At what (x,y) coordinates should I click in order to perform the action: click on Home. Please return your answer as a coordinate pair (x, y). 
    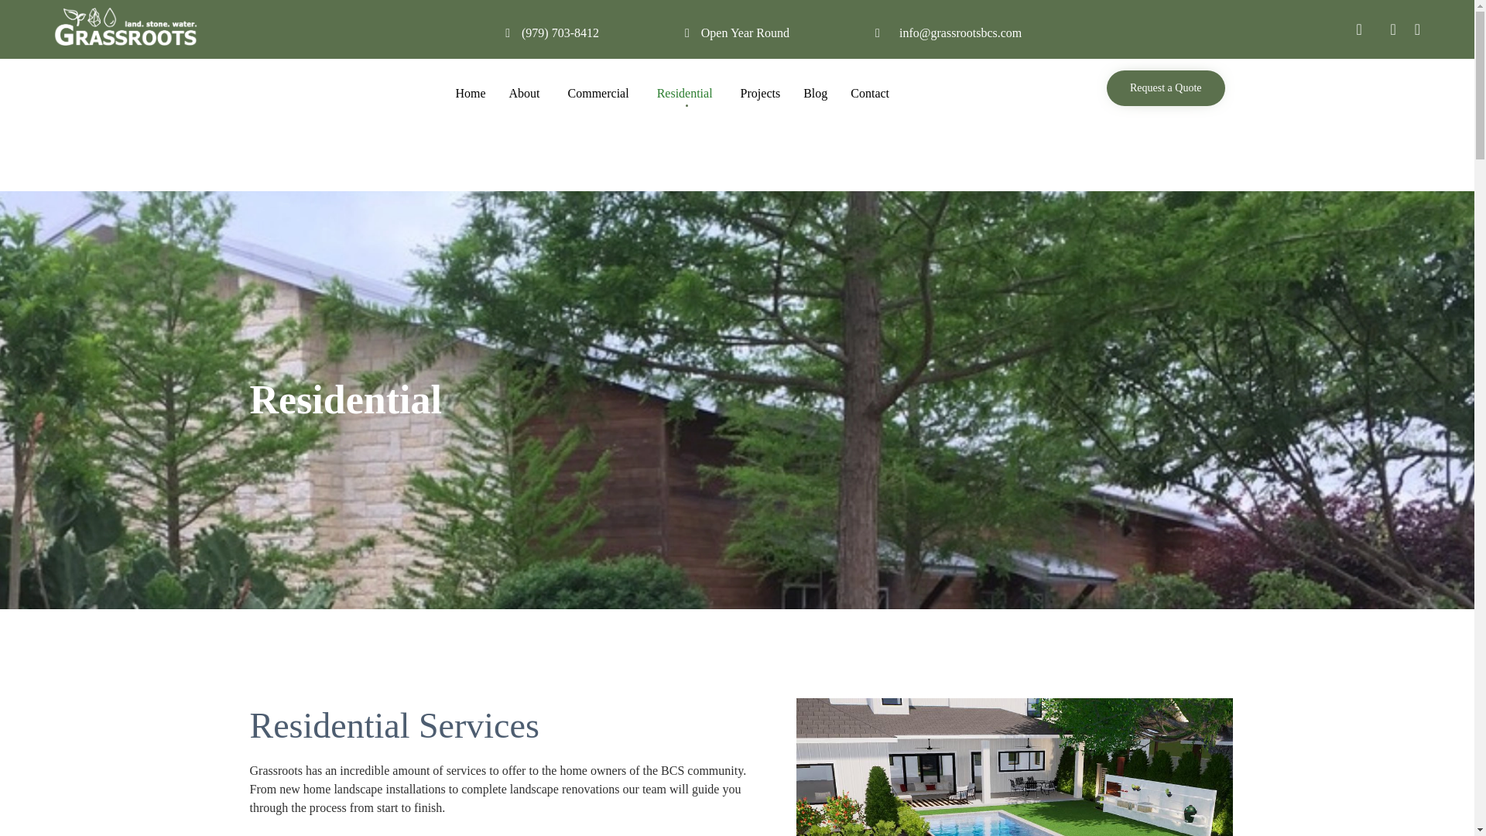
    Looking at the image, I should click on (469, 93).